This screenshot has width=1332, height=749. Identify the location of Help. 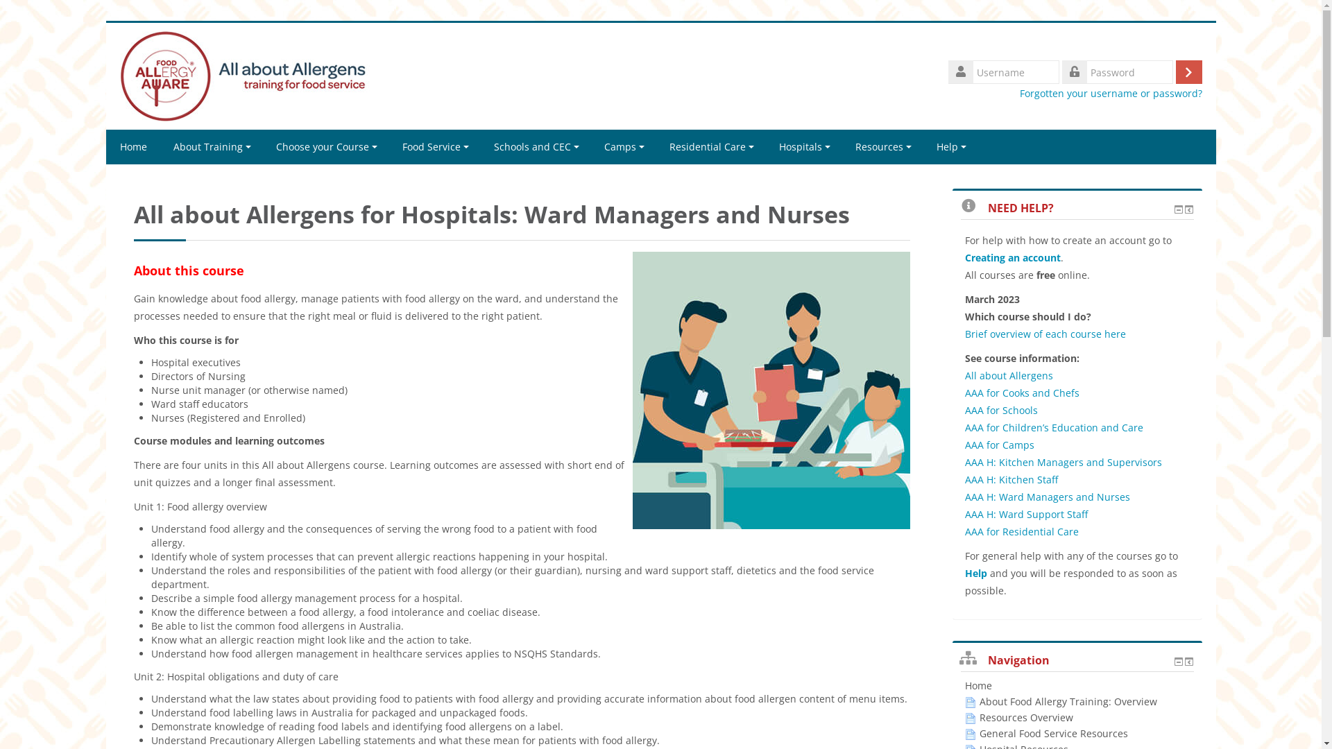
(975, 573).